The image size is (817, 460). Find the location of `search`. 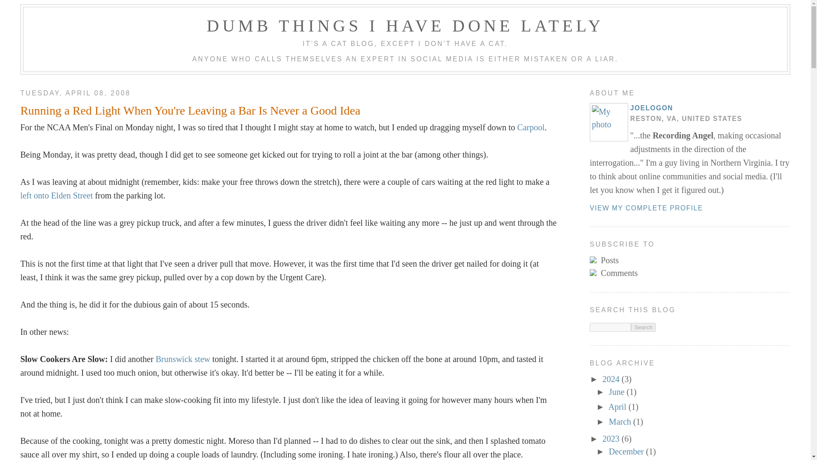

search is located at coordinates (610, 327).